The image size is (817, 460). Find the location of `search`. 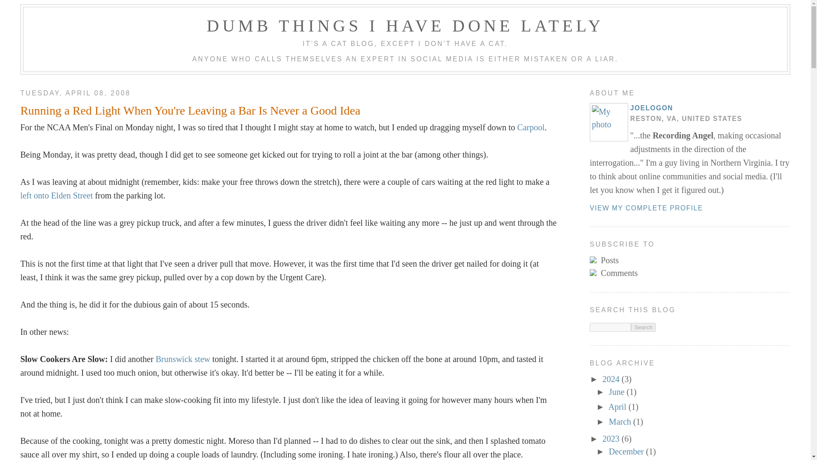

search is located at coordinates (610, 327).